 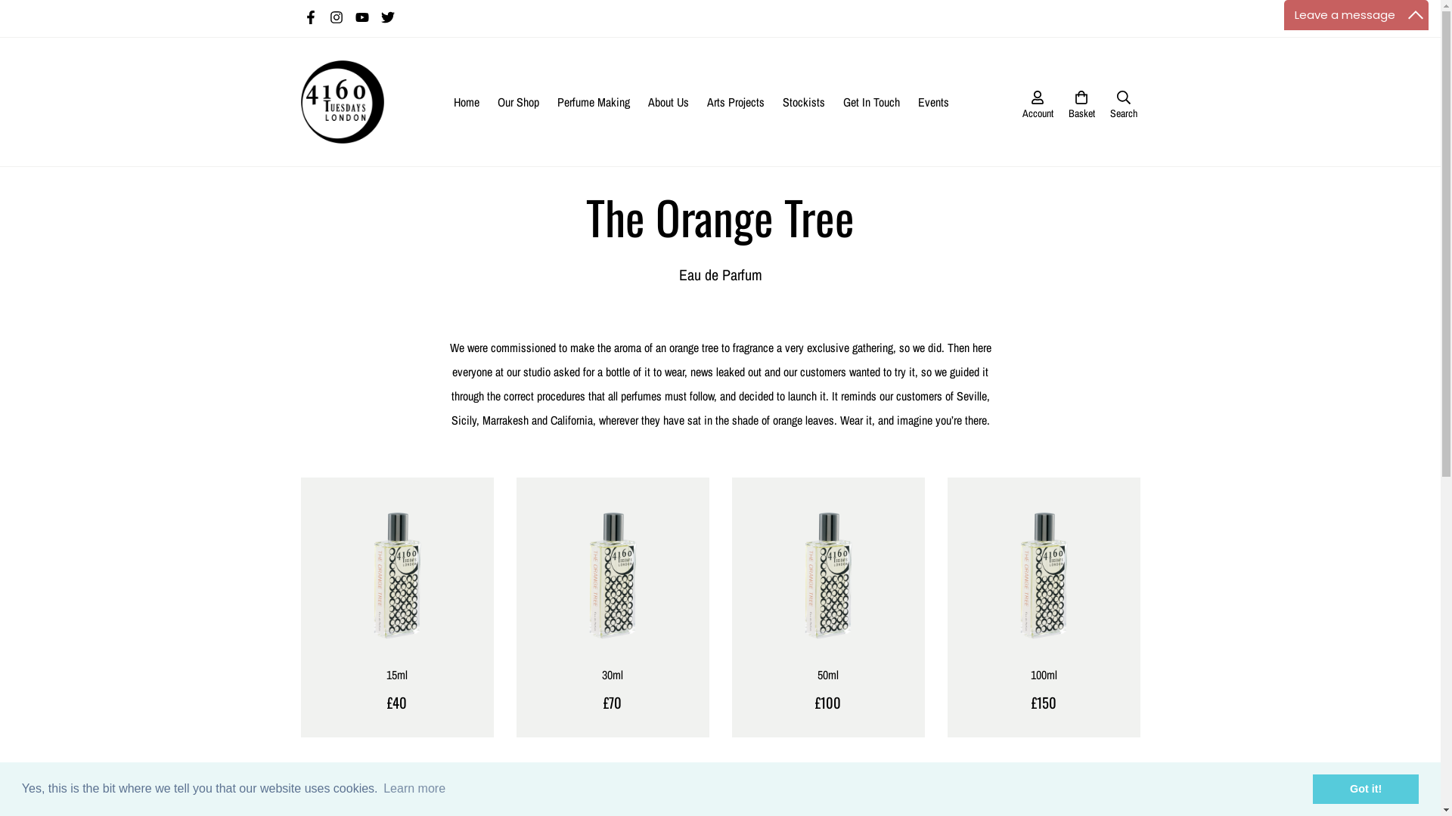 I want to click on facebook, so click(x=311, y=18).